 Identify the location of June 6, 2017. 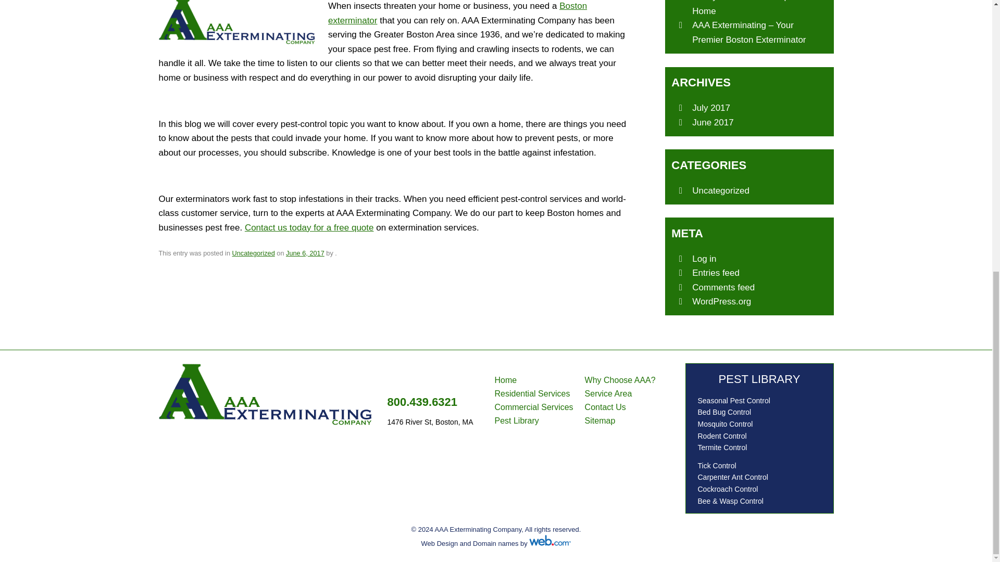
(305, 253).